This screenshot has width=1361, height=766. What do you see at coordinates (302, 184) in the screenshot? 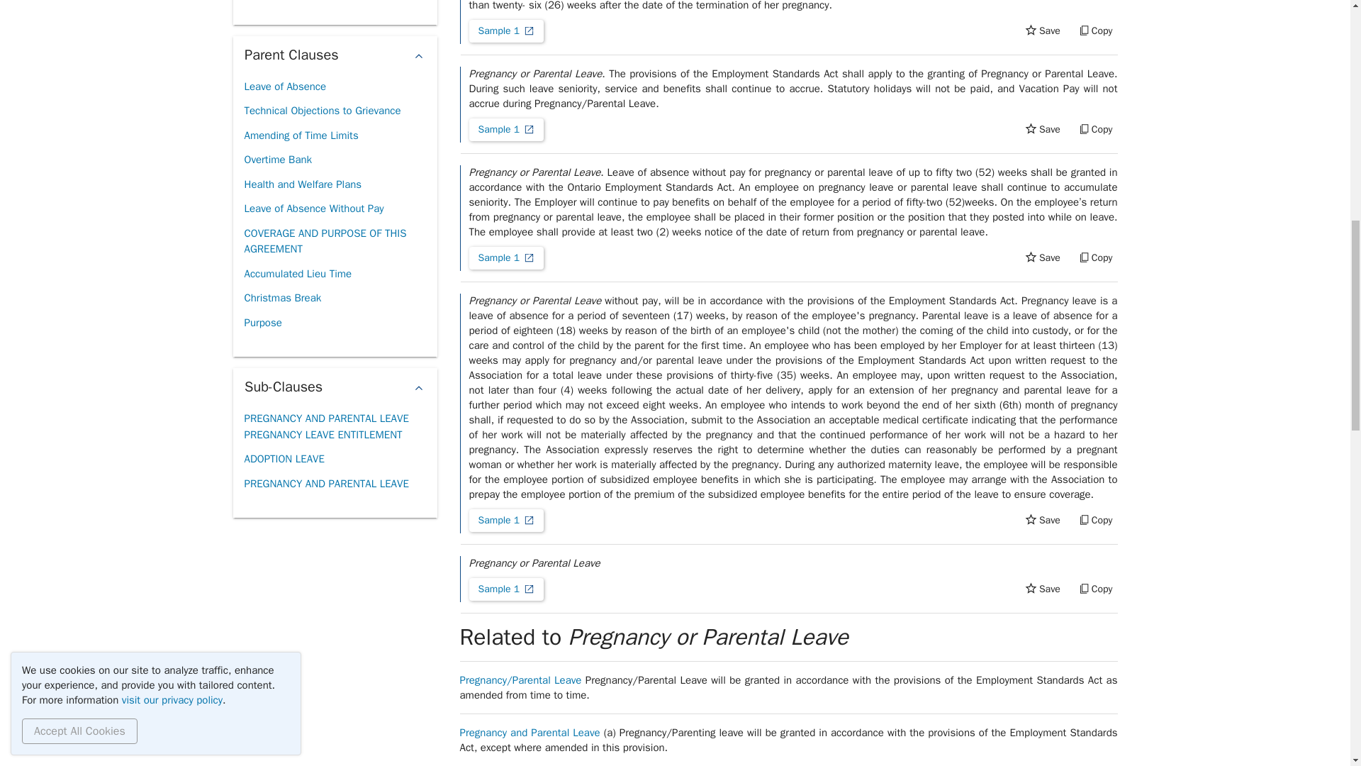
I see `Health and Welfare Plans` at bounding box center [302, 184].